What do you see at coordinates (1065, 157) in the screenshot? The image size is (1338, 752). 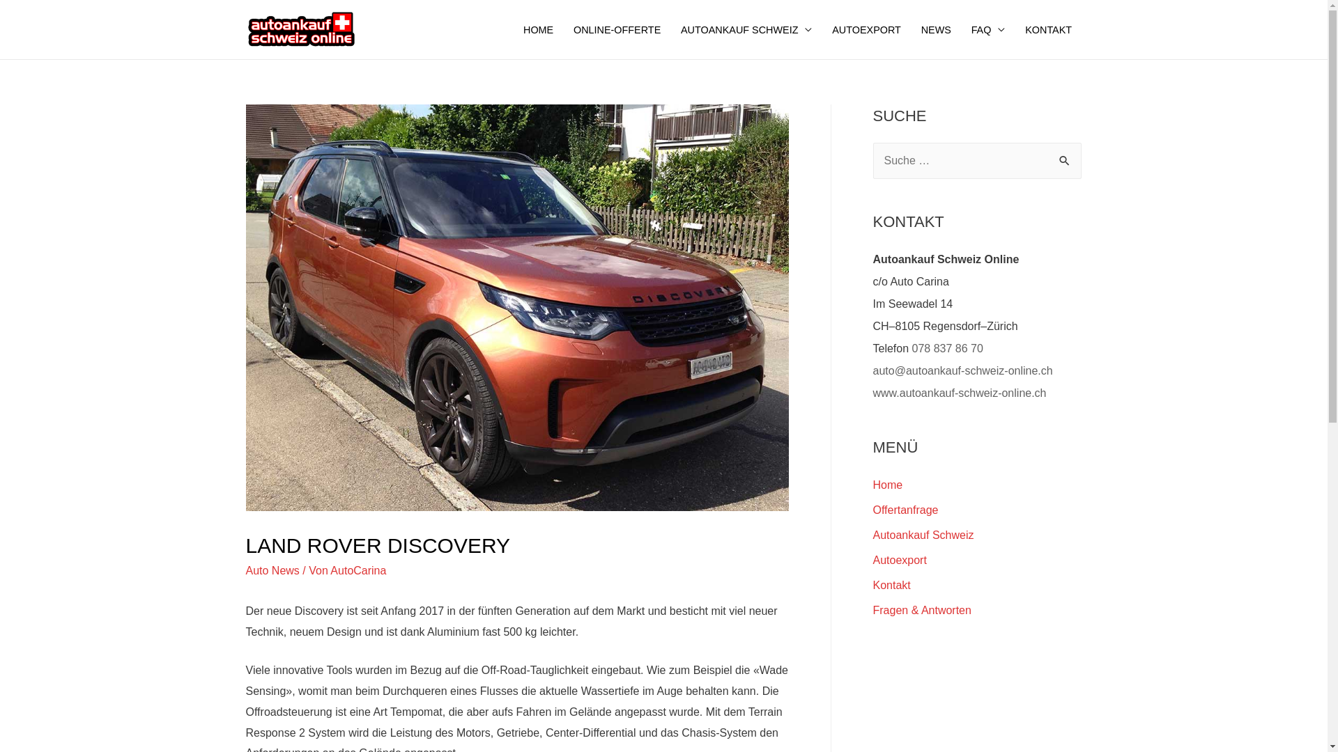 I see `Suche` at bounding box center [1065, 157].